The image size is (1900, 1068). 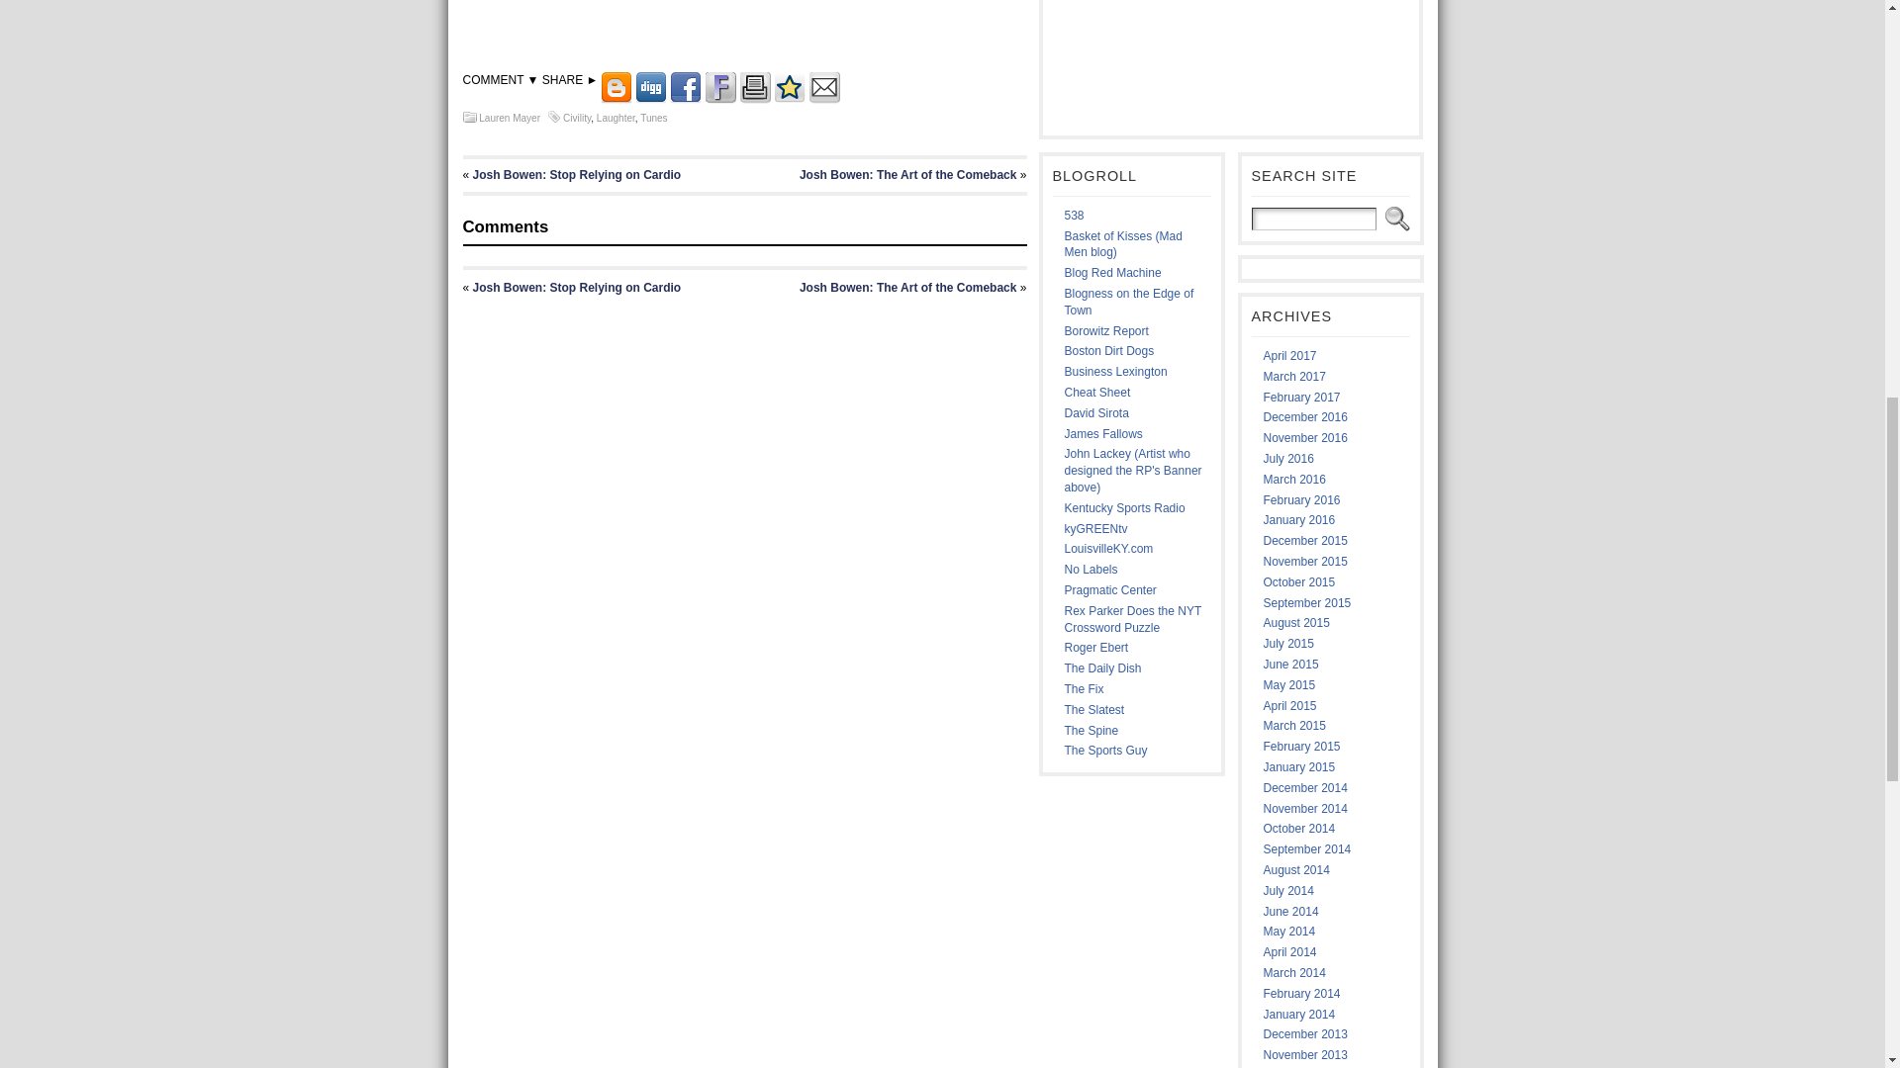 I want to click on Bookmark this post : Lauren Mayer: First Name Celebrity, so click(x=790, y=99).